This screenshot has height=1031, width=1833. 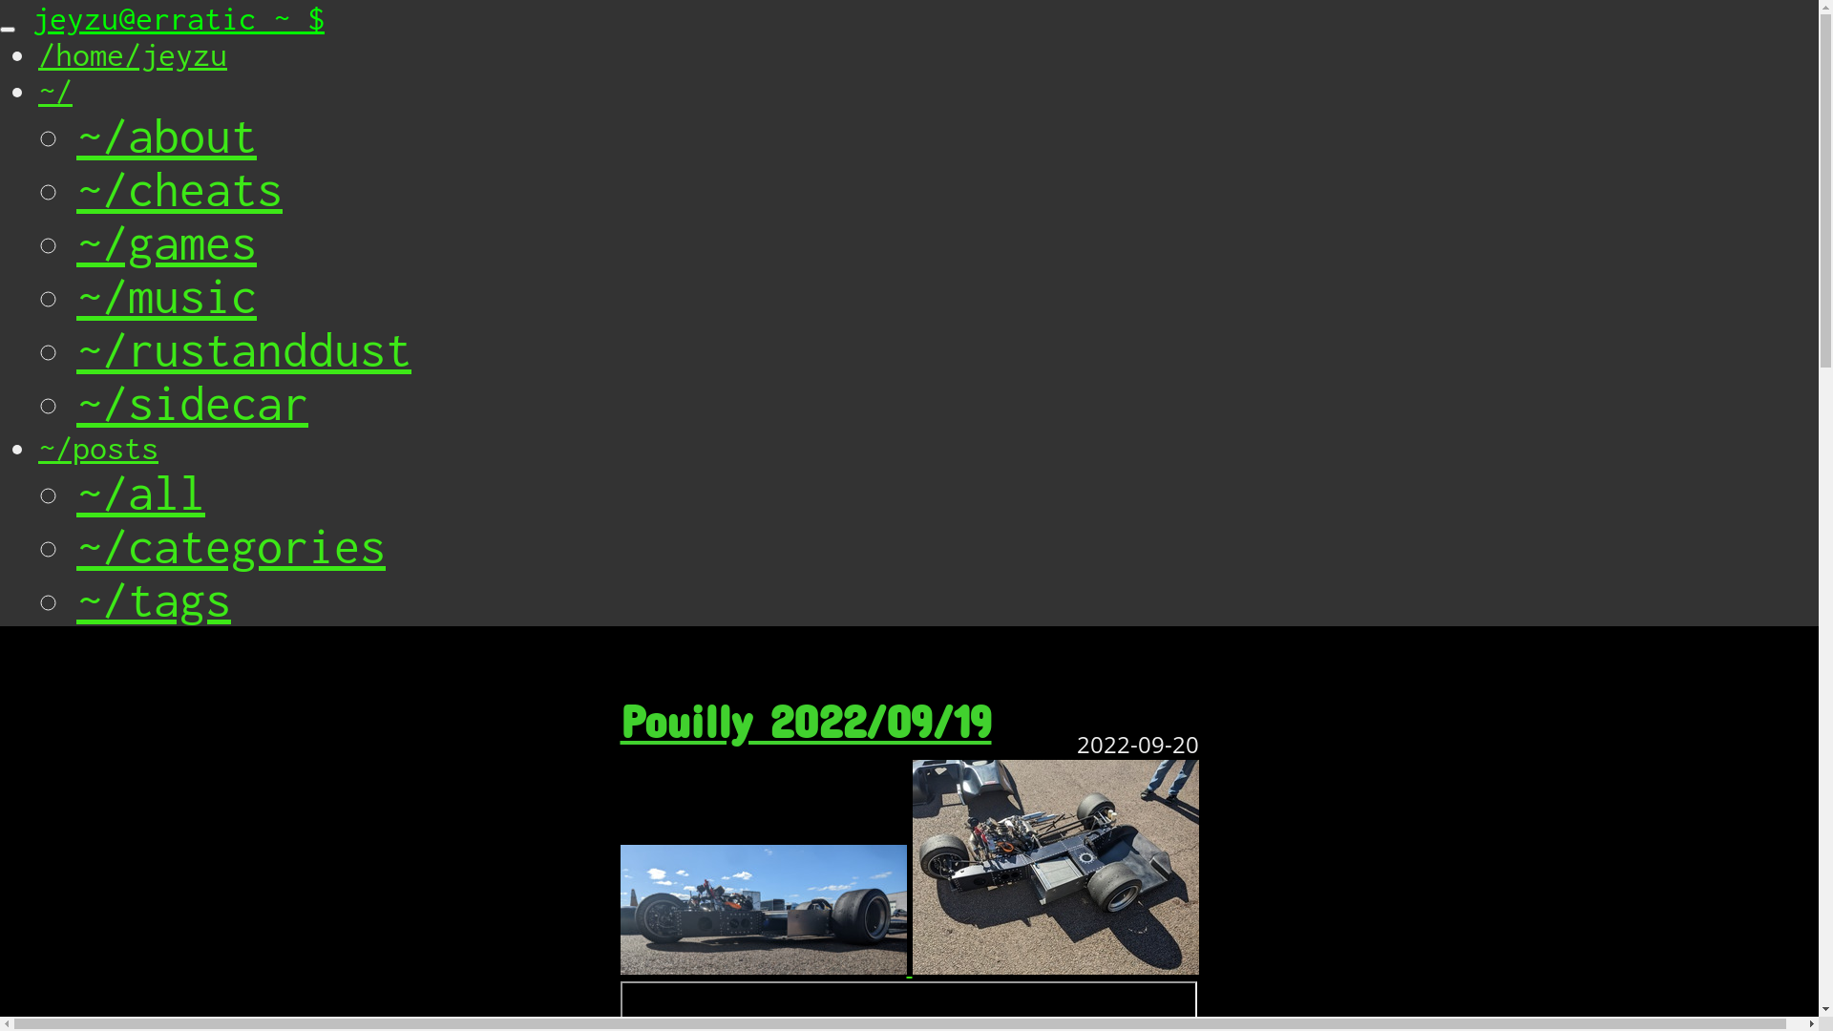 What do you see at coordinates (133, 54) in the screenshot?
I see `/home/jeyzu` at bounding box center [133, 54].